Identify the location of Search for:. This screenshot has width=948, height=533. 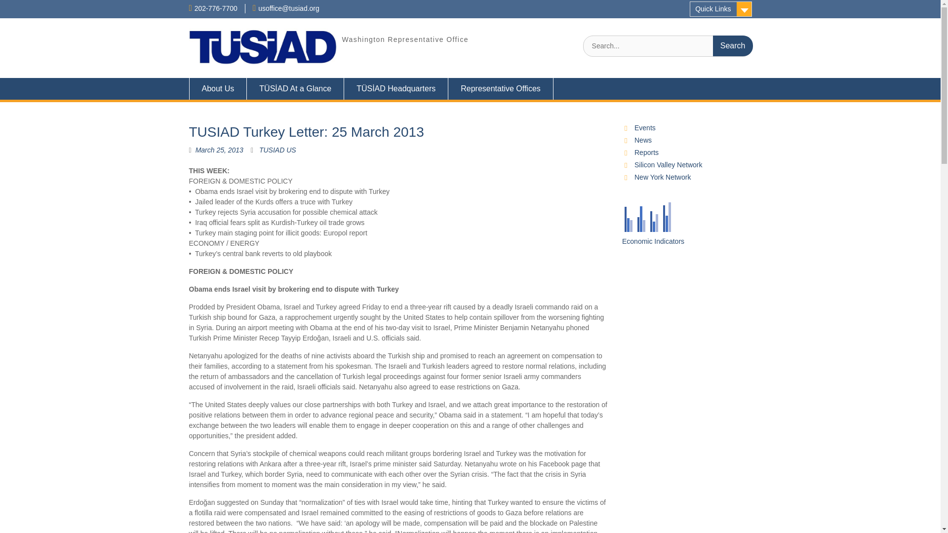
(668, 46).